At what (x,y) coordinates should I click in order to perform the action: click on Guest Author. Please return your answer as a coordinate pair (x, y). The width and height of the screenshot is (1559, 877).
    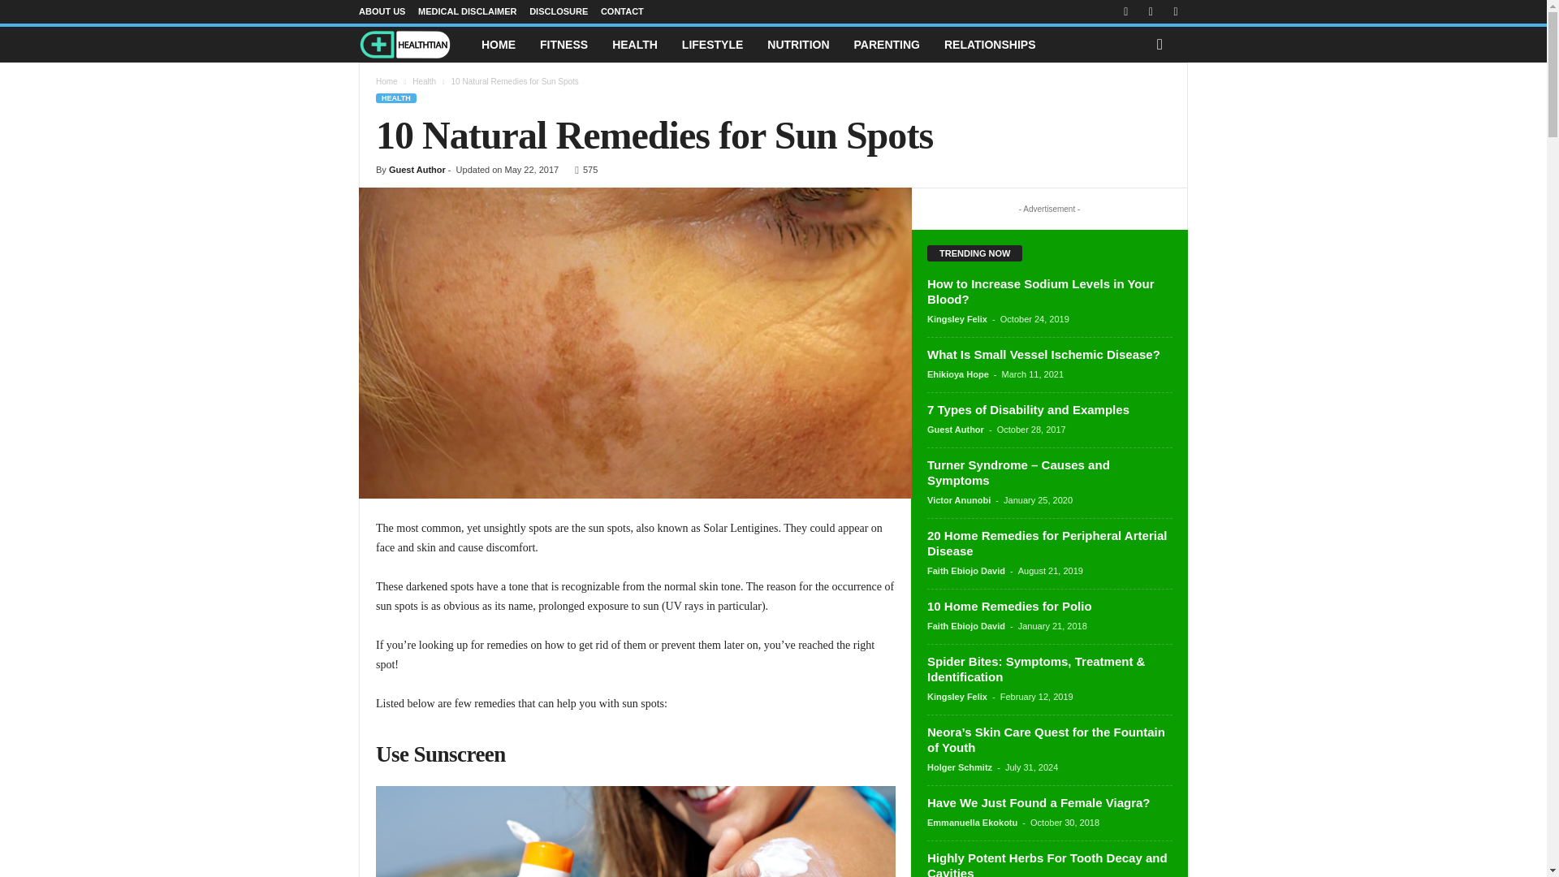
    Looking at the image, I should click on (417, 169).